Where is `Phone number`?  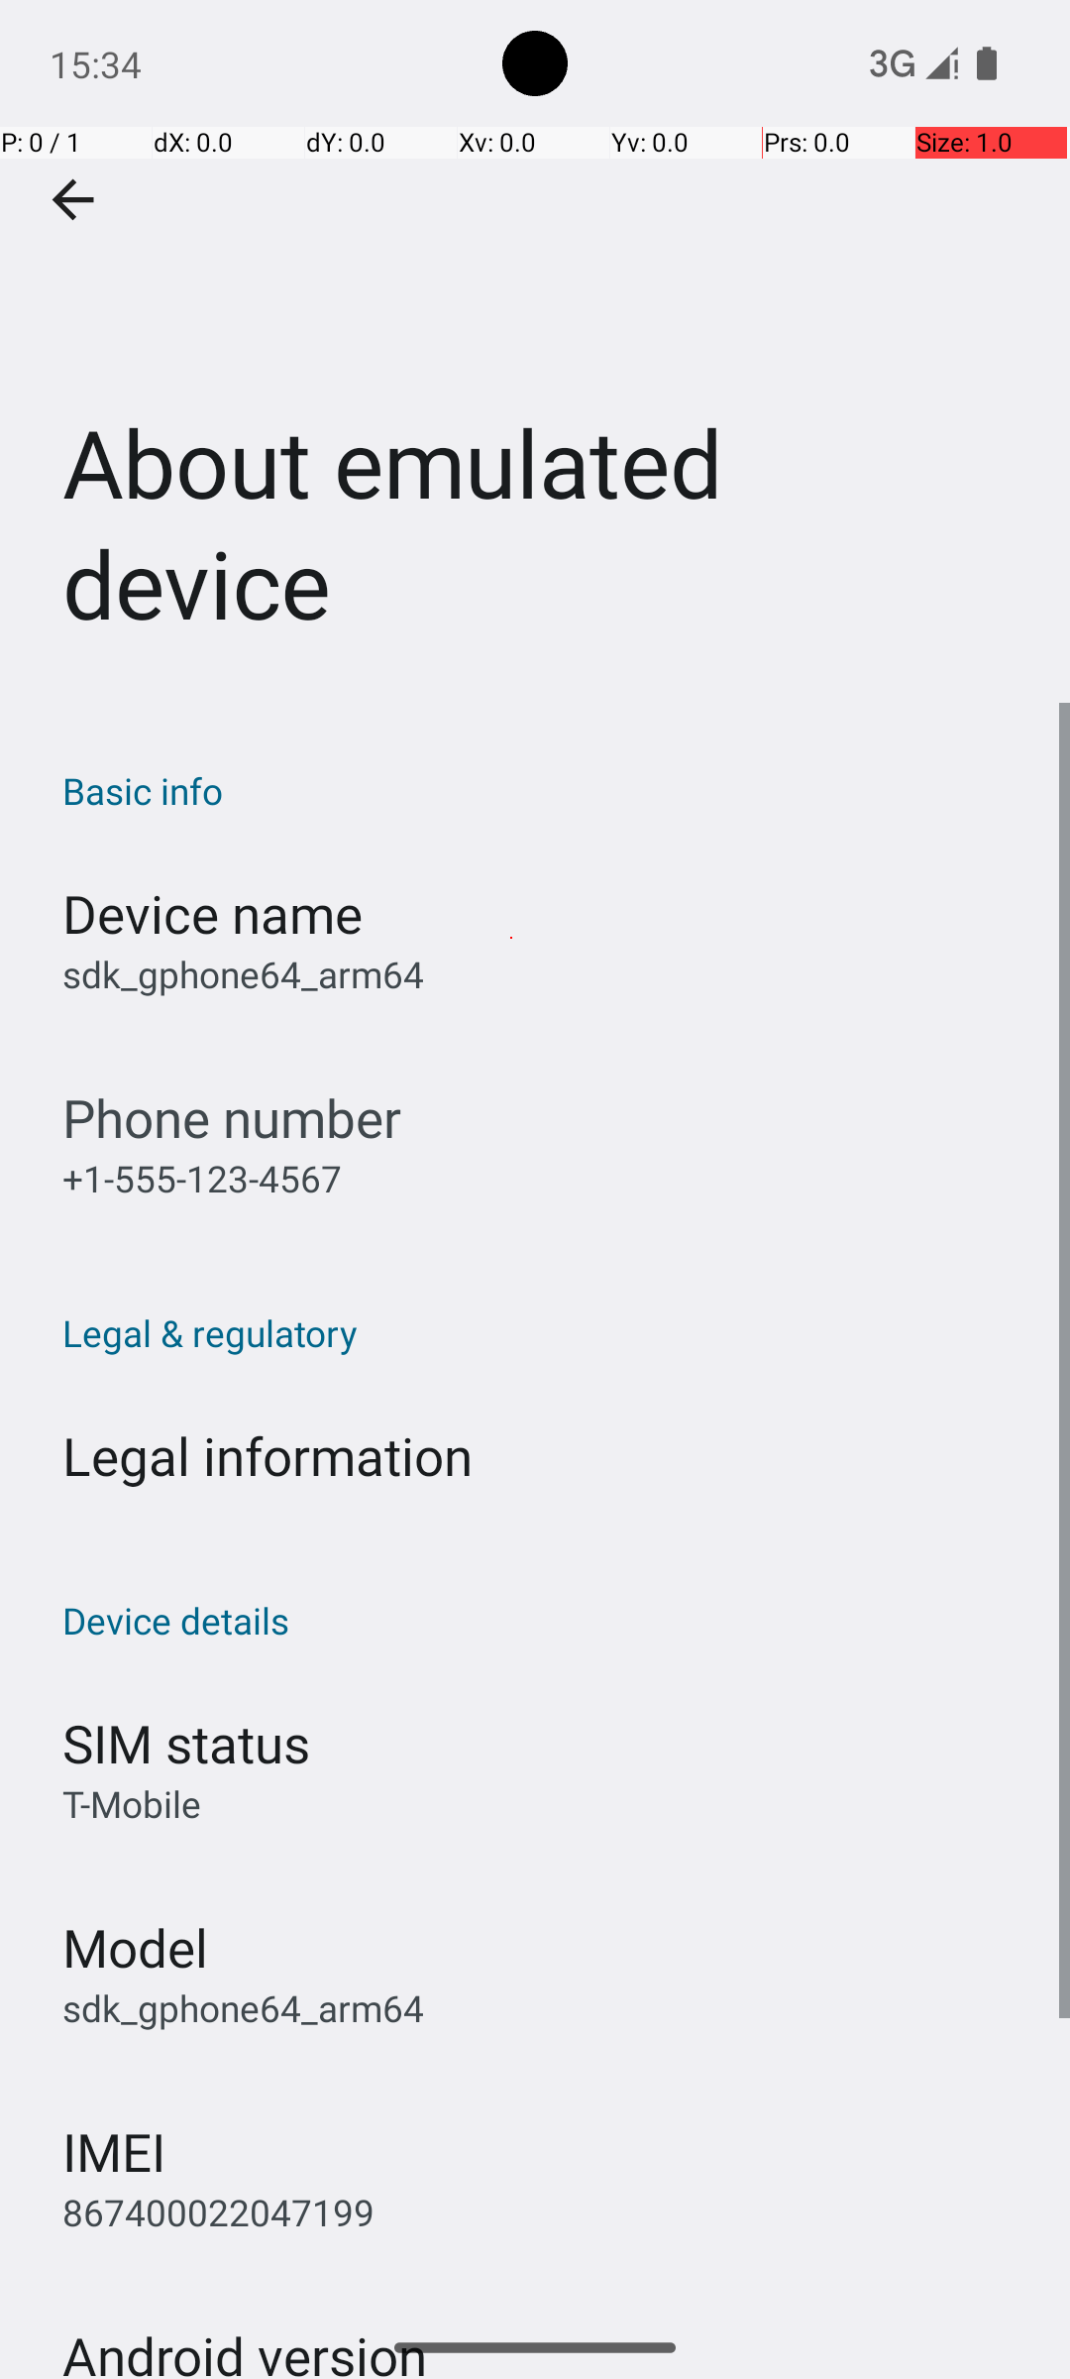 Phone number is located at coordinates (232, 1118).